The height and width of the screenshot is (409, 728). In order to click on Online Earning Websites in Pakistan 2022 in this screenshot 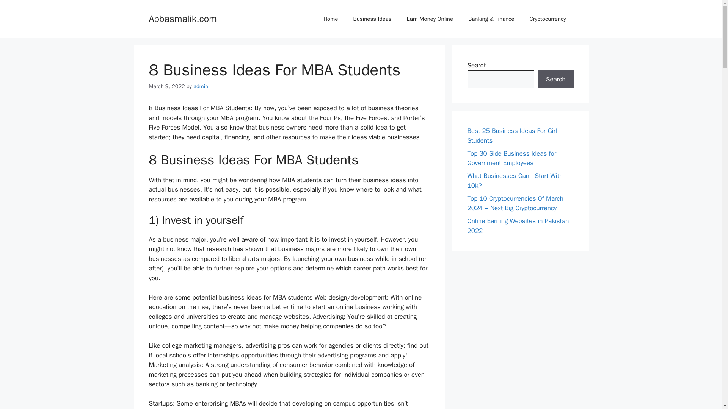, I will do `click(518, 226)`.